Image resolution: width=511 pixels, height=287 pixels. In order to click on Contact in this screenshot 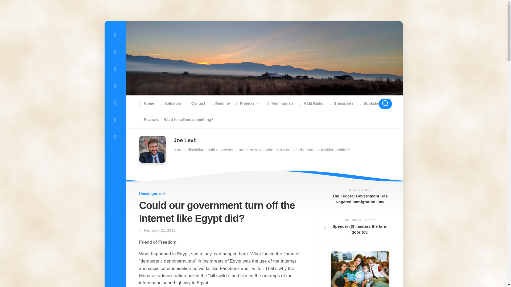, I will do `click(196, 103)`.